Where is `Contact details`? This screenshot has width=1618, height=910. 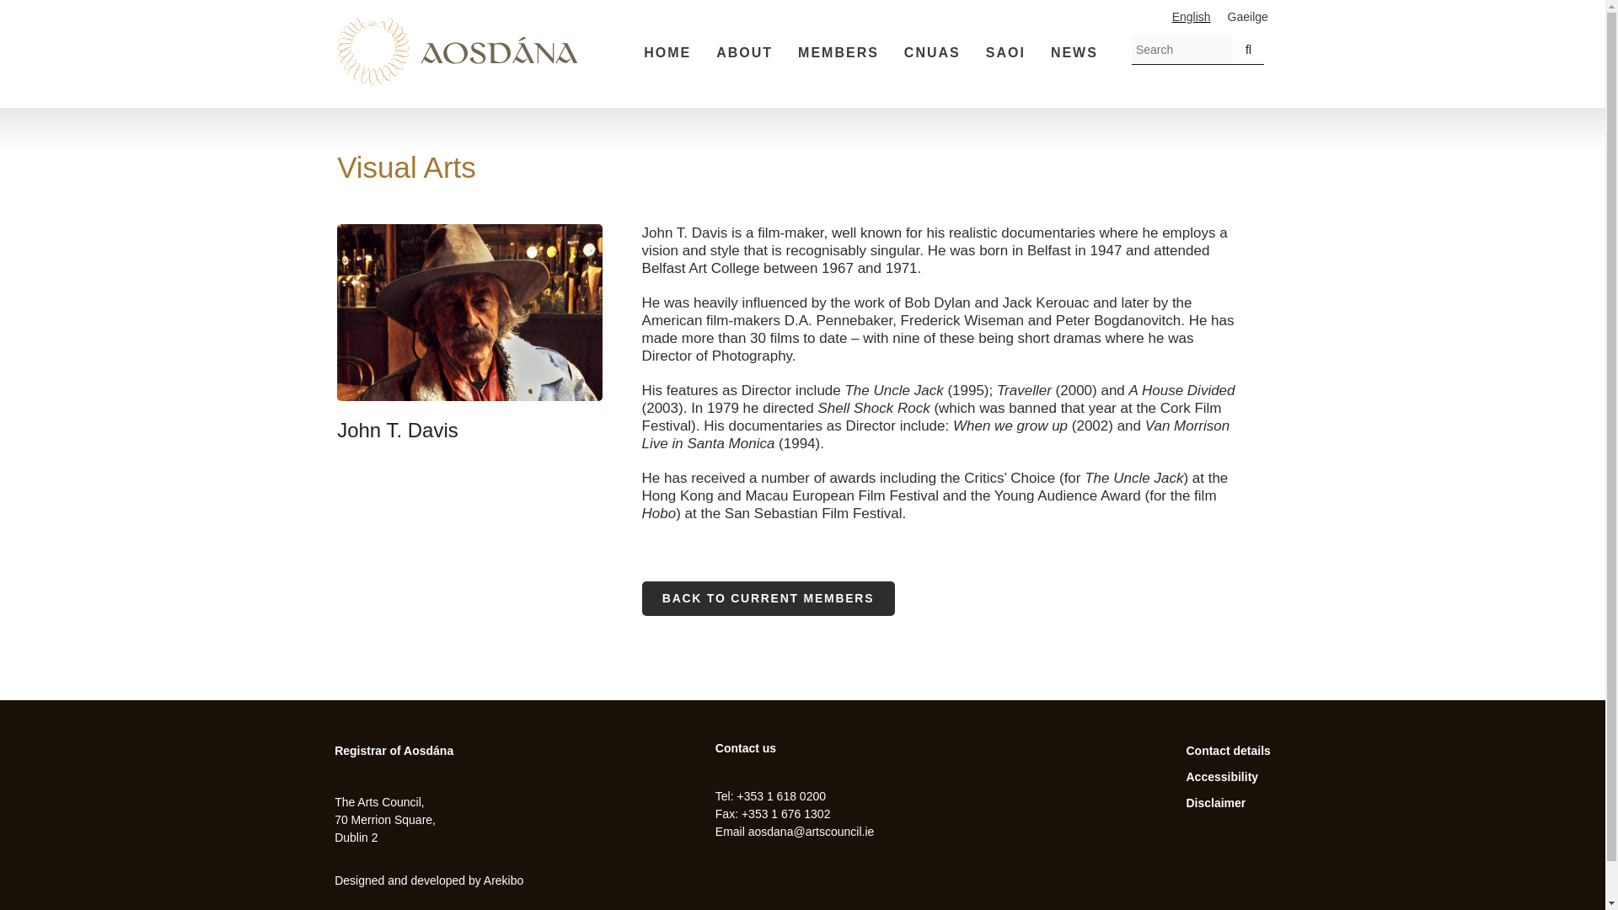 Contact details is located at coordinates (1228, 750).